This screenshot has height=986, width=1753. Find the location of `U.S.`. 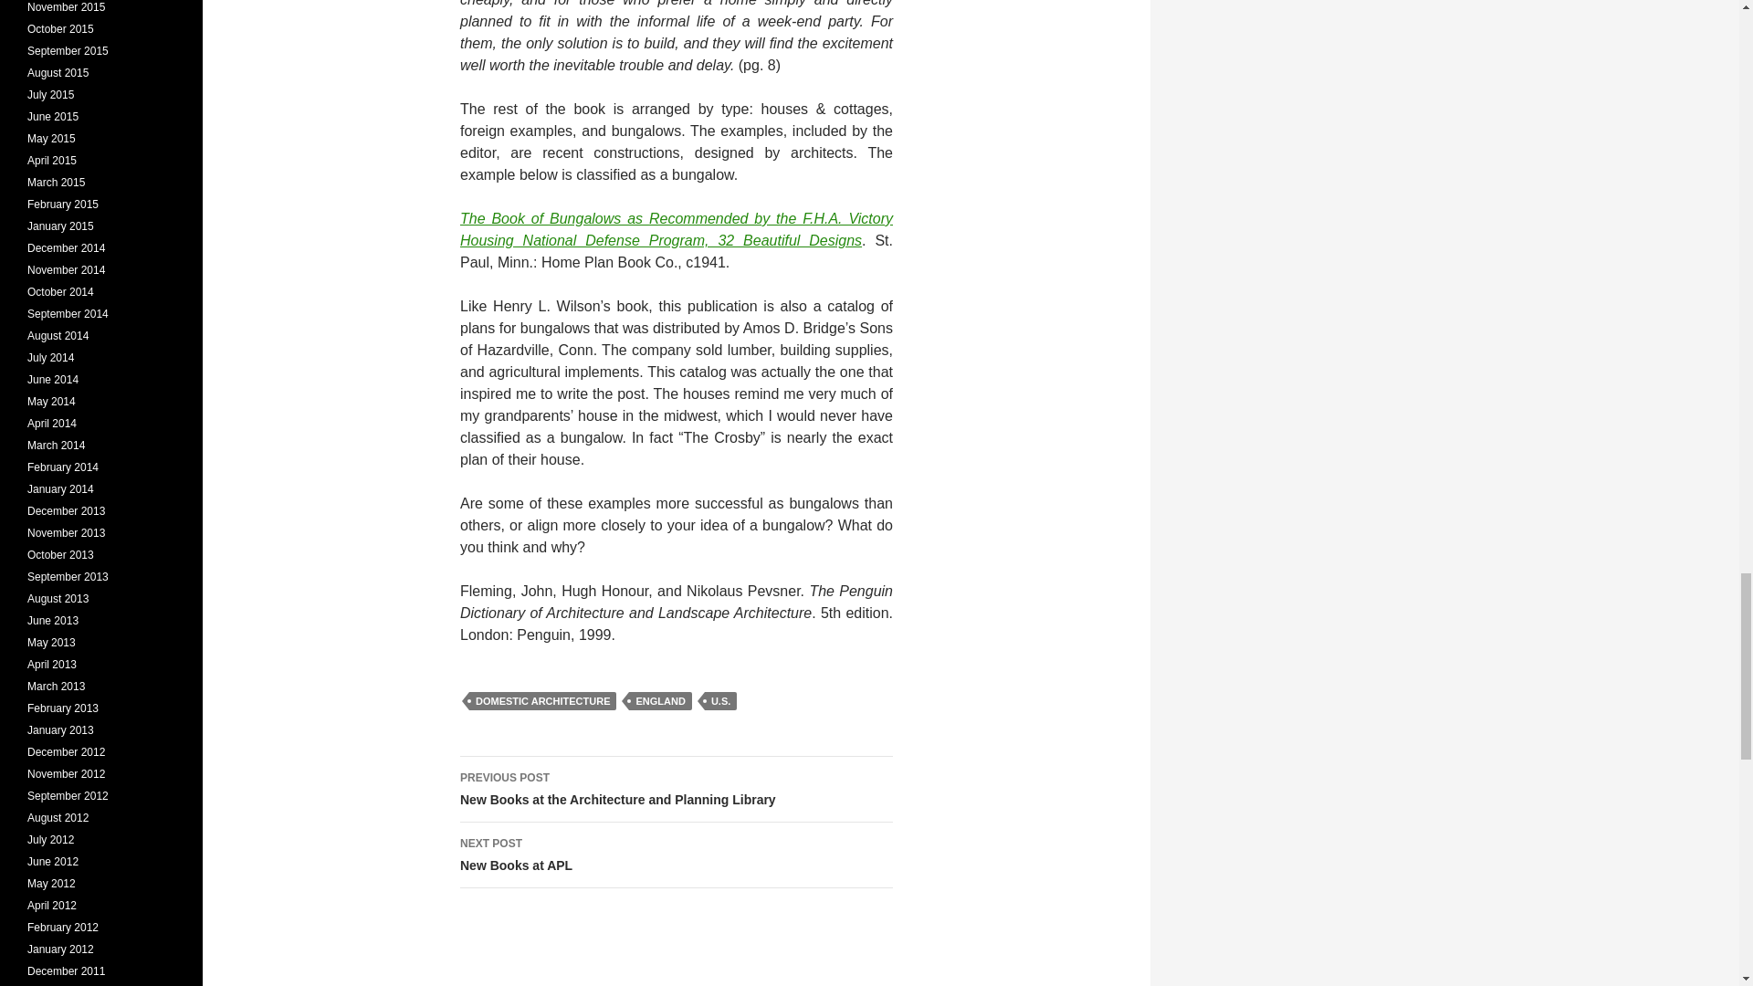

U.S. is located at coordinates (719, 701).